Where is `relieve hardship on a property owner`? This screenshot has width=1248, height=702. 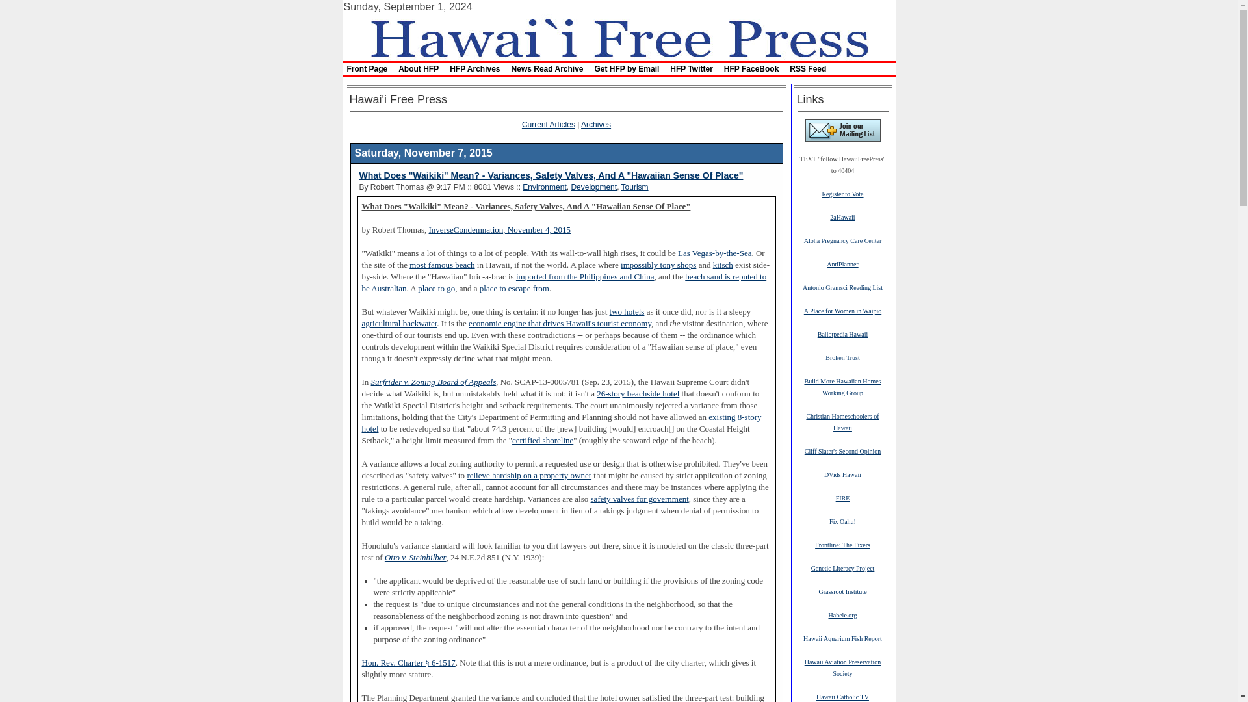 relieve hardship on a property owner is located at coordinates (529, 475).